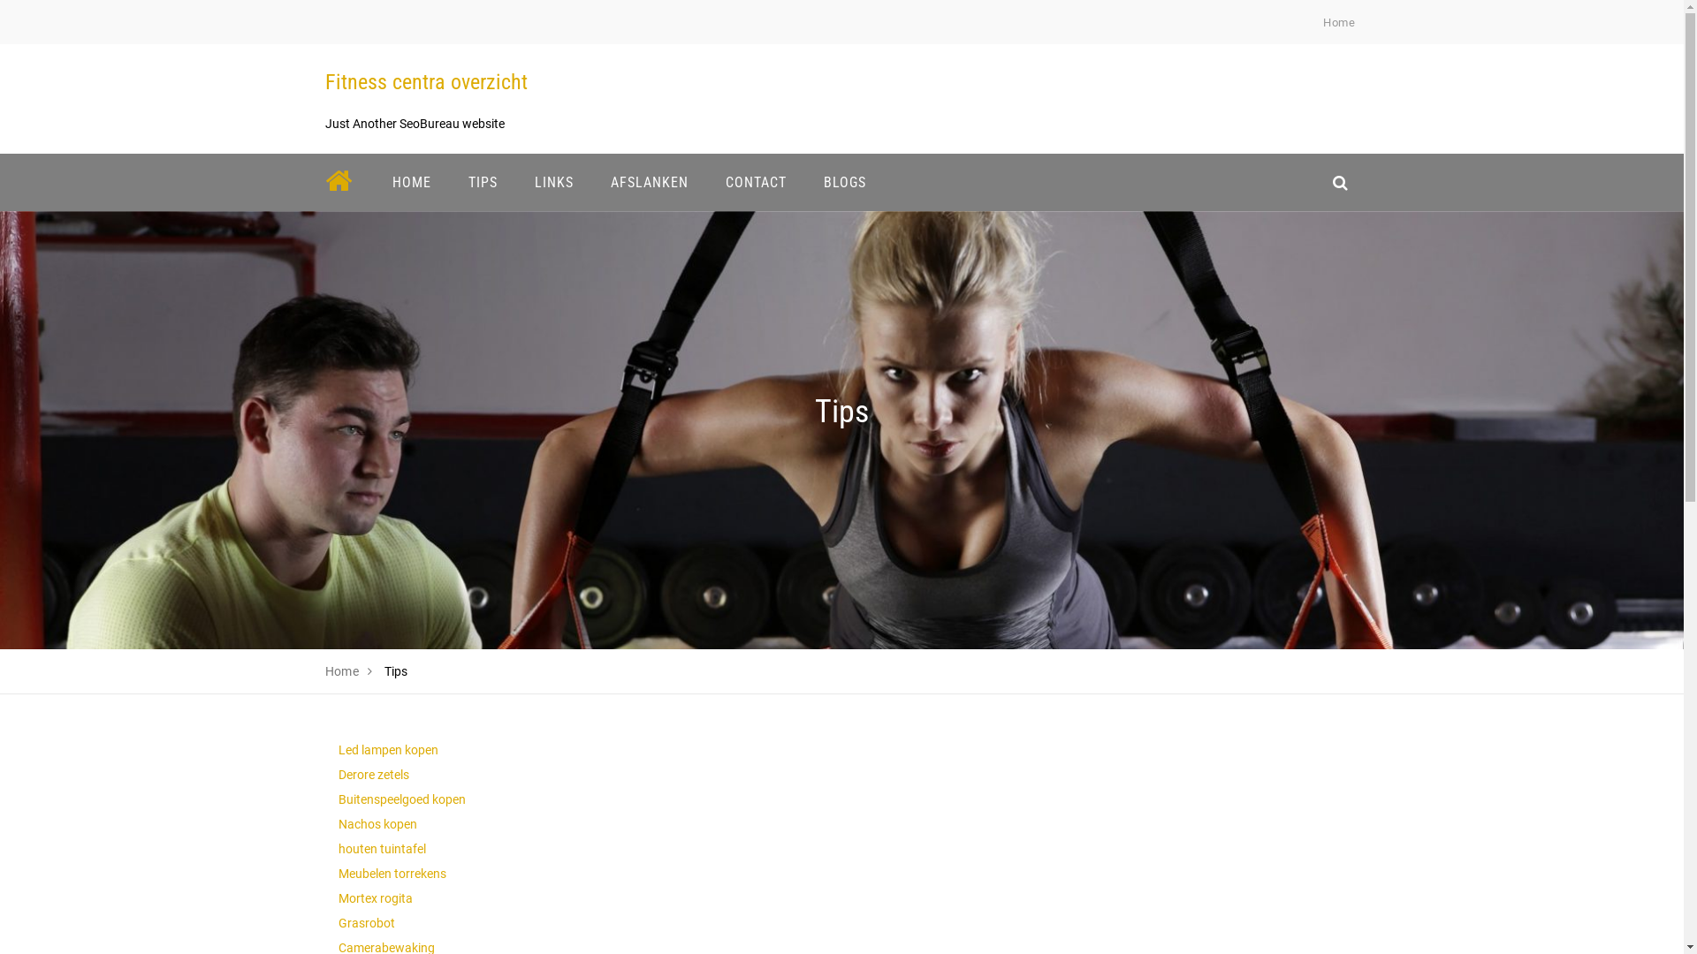 Image resolution: width=1697 pixels, height=954 pixels. What do you see at coordinates (382, 849) in the screenshot?
I see `houten tuintafel` at bounding box center [382, 849].